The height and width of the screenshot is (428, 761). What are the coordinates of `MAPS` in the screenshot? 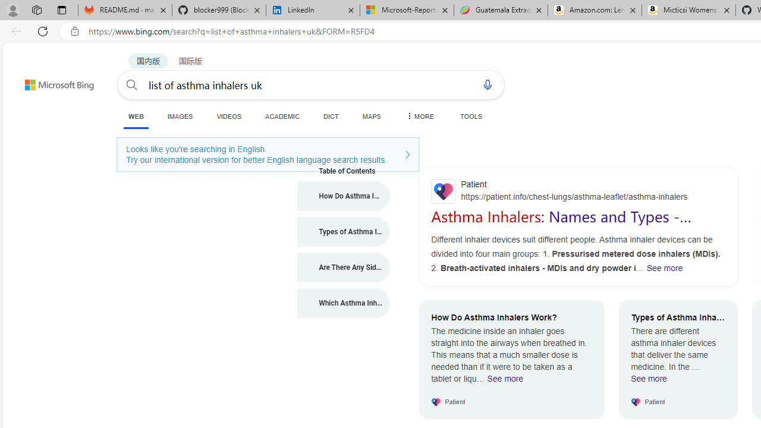 It's located at (371, 116).